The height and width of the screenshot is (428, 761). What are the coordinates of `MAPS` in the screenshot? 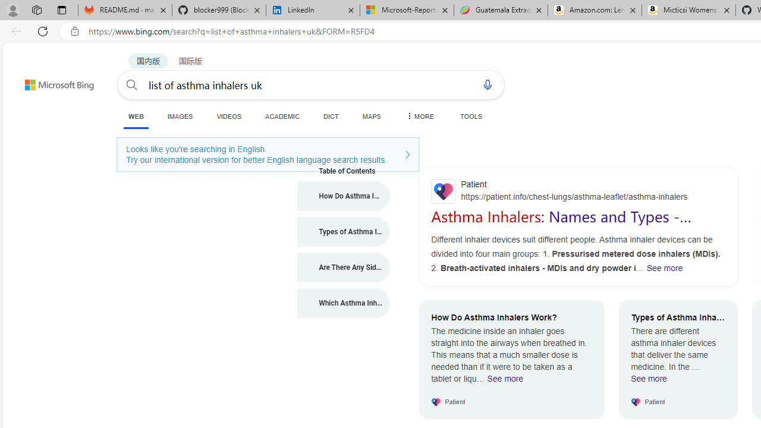 It's located at (371, 116).